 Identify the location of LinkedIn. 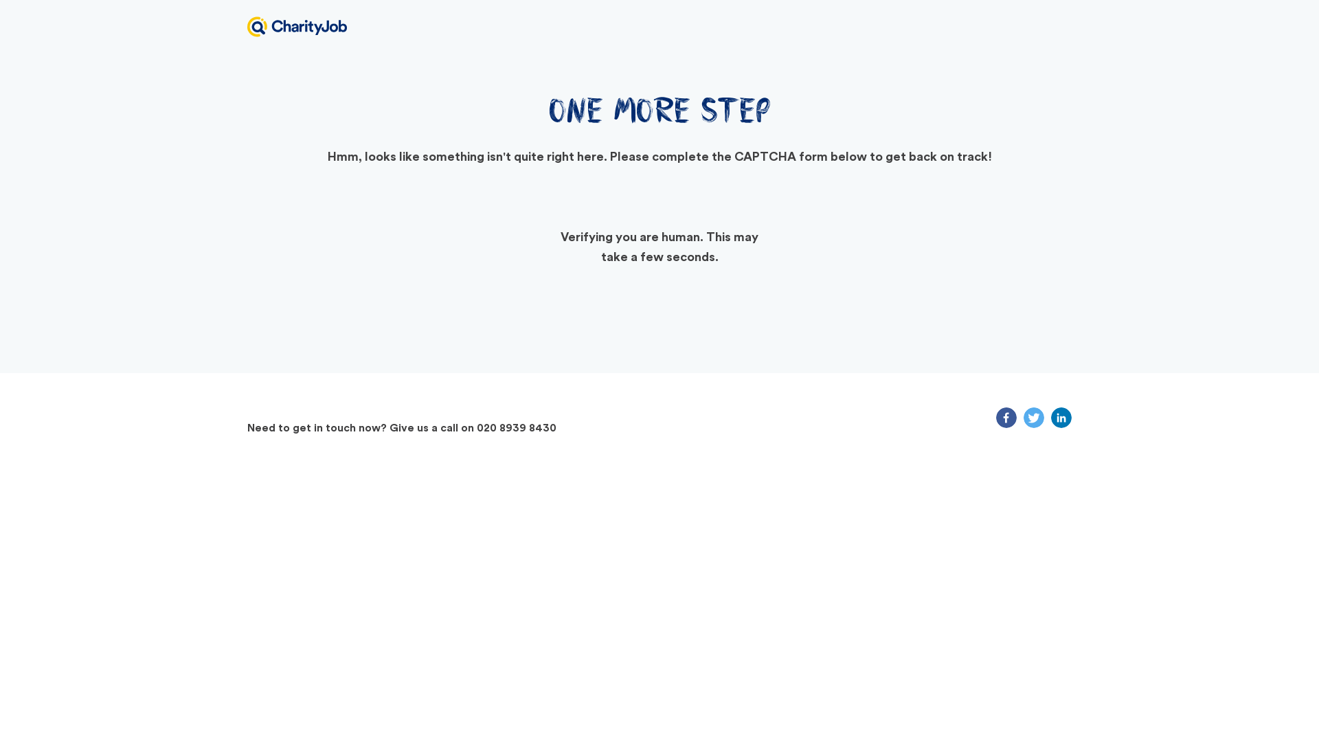
(1061, 418).